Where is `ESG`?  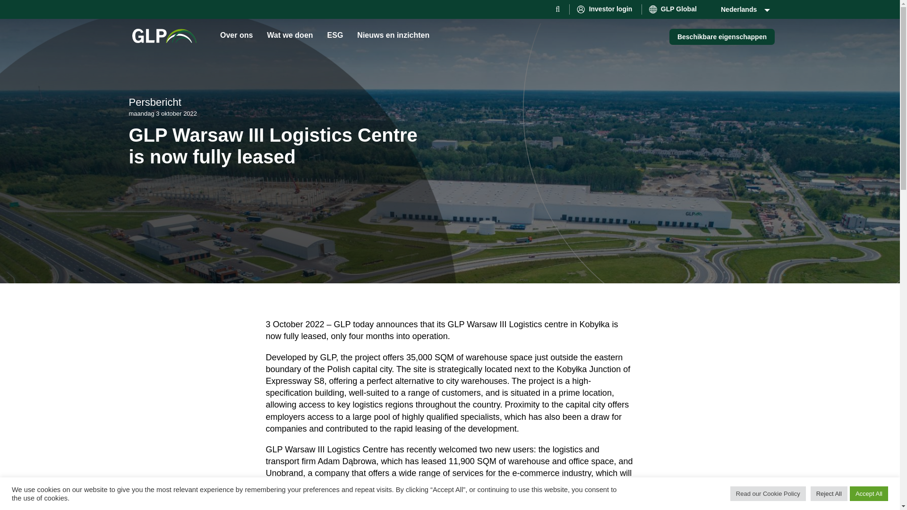
ESG is located at coordinates (335, 35).